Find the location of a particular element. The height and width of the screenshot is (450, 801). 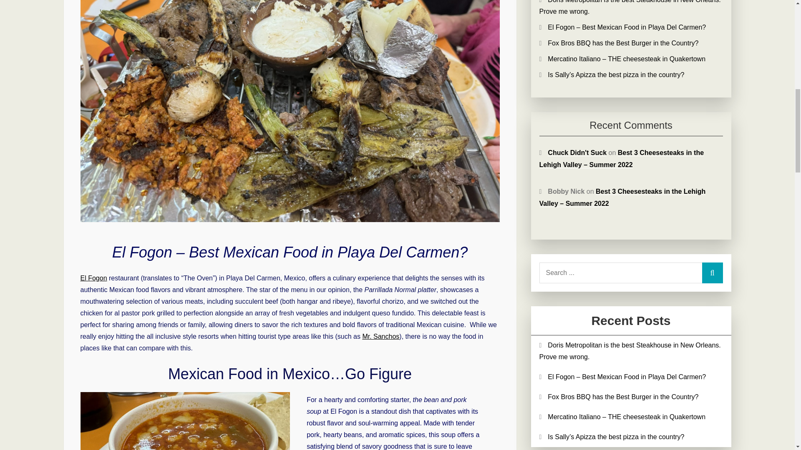

El Fogon is located at coordinates (93, 278).